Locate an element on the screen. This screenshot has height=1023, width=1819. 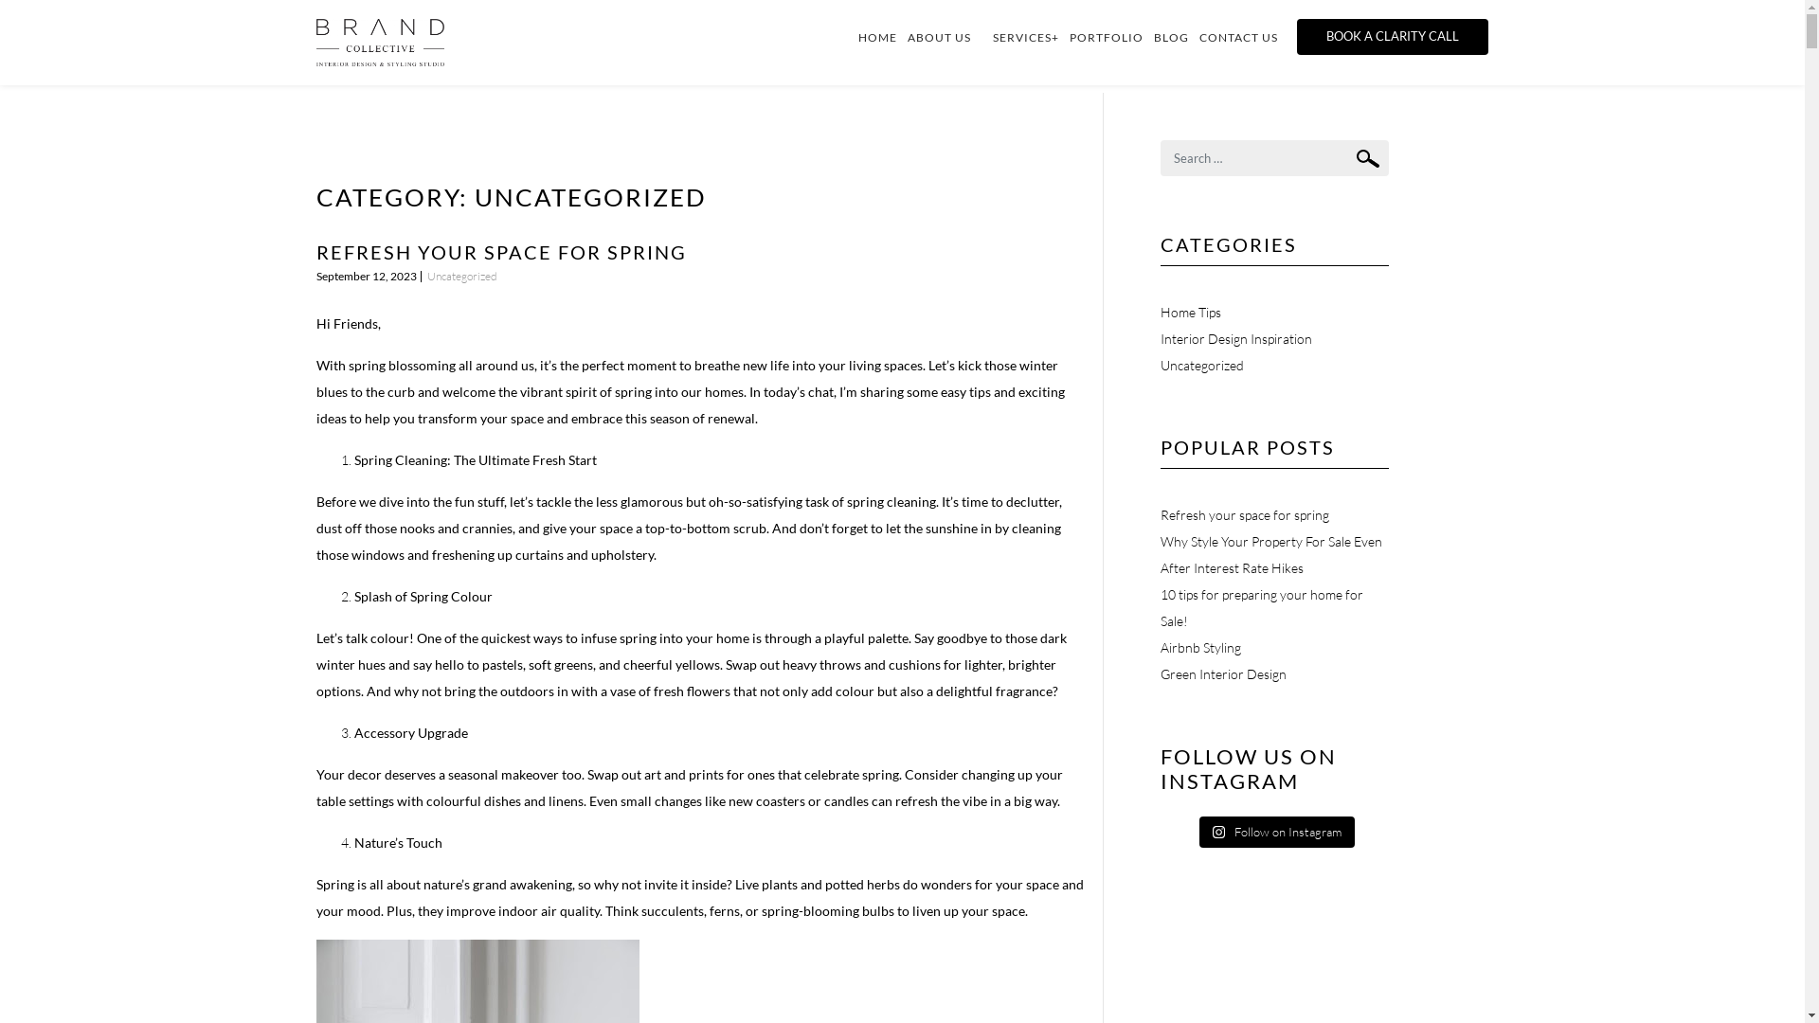
Airbnb Styling is located at coordinates (1201, 648).